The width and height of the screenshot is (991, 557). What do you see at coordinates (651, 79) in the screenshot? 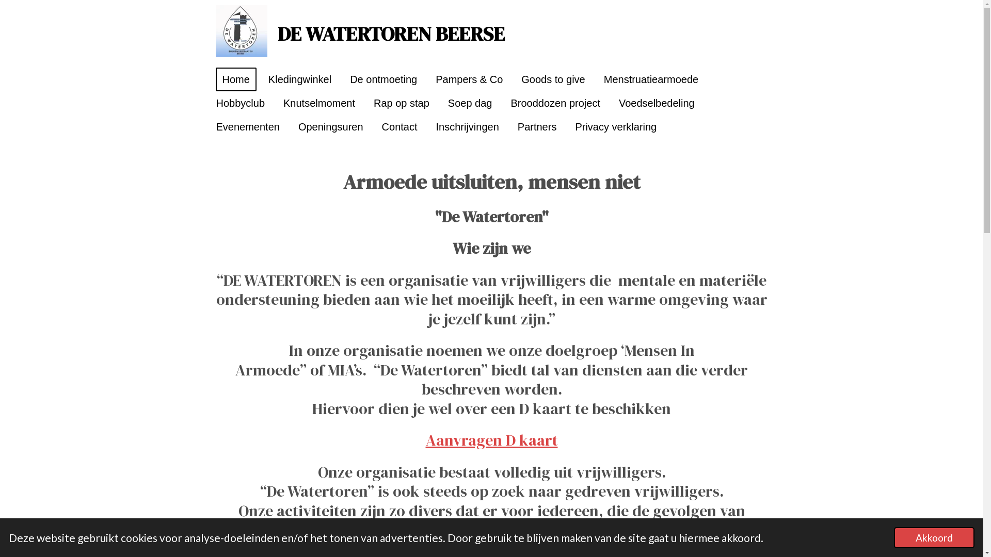
I see `Menstruatiearmoede` at bounding box center [651, 79].